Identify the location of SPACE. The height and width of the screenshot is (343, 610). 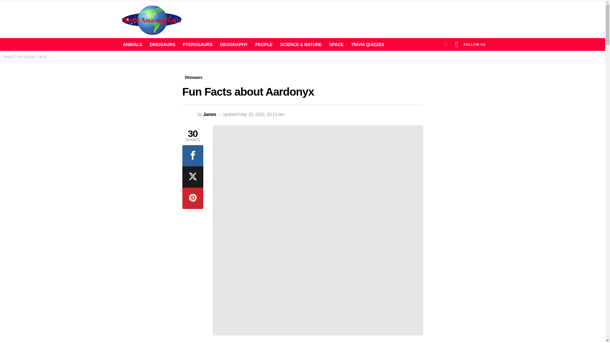
(336, 44).